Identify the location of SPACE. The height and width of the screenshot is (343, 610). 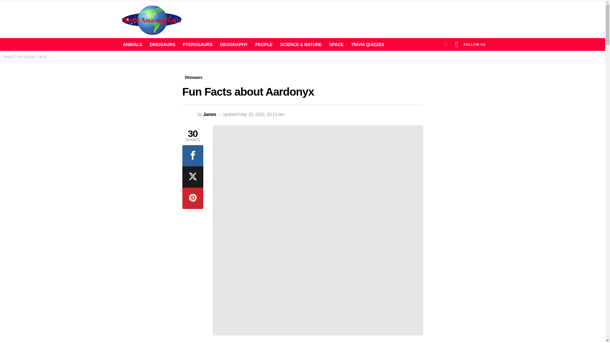
(336, 44).